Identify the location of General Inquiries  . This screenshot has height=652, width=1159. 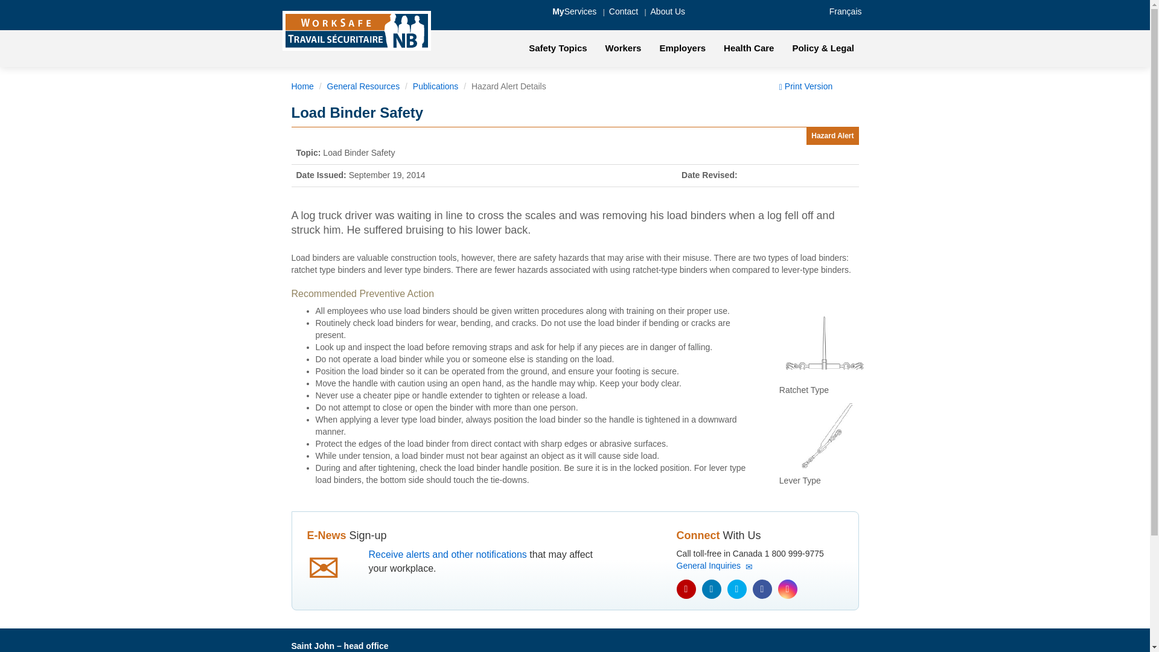
(714, 565).